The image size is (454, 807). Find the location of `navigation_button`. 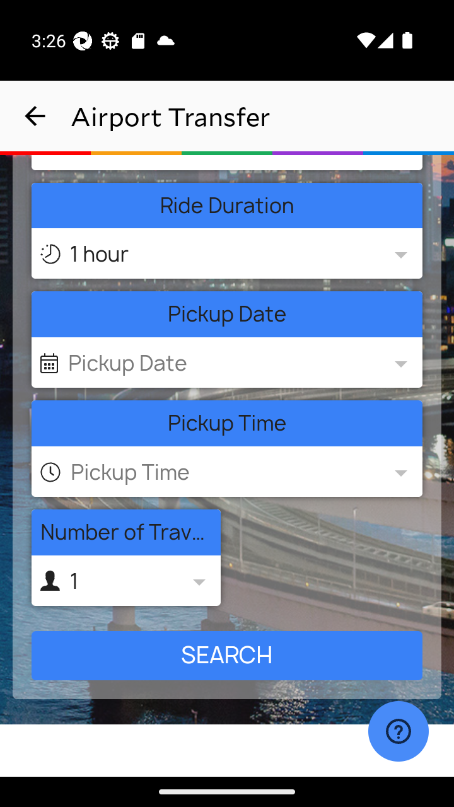

navigation_button is located at coordinates (35, 116).